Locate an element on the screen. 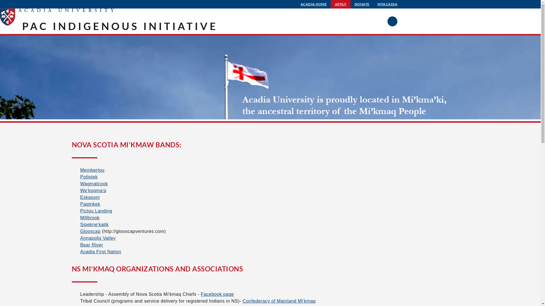 This screenshot has width=545, height=306. APPLY is located at coordinates (341, 4).